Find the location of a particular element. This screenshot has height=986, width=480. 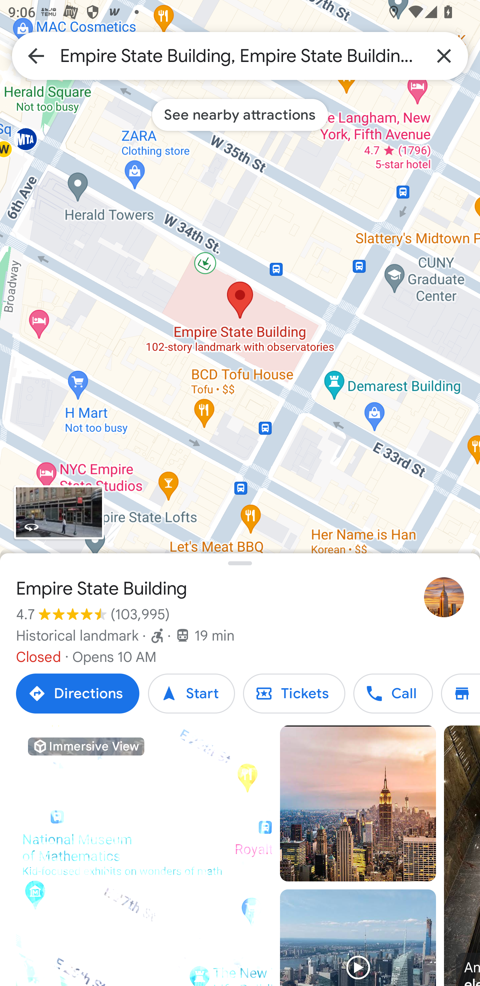

Directory Directory Directory is located at coordinates (461, 694).